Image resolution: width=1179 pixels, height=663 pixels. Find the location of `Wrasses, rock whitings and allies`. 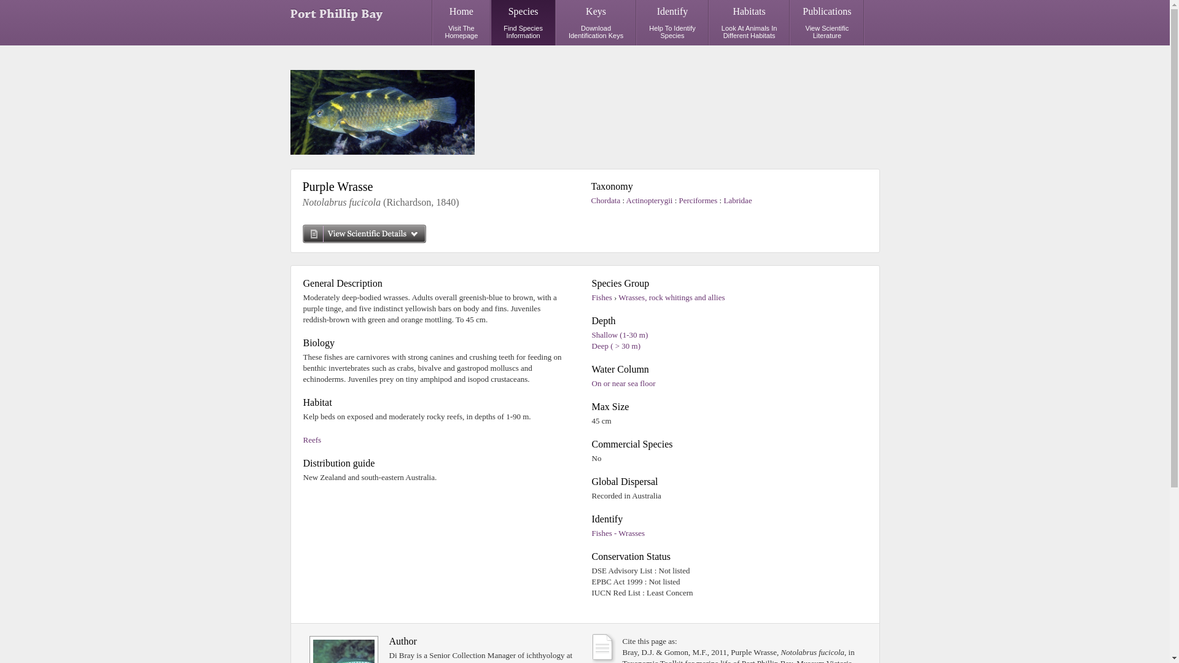

Wrasses, rock whitings and allies is located at coordinates (672, 297).